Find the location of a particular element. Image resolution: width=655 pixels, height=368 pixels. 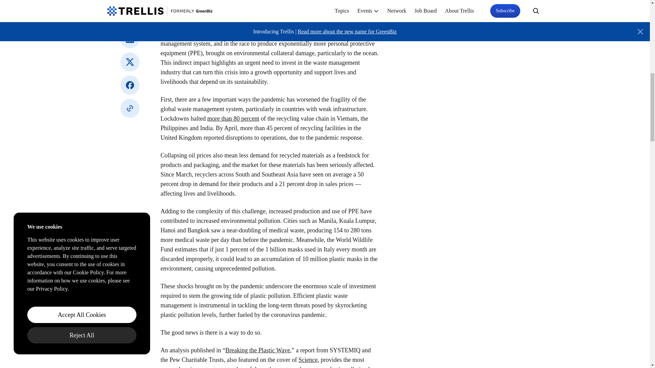

X is located at coordinates (129, 62).